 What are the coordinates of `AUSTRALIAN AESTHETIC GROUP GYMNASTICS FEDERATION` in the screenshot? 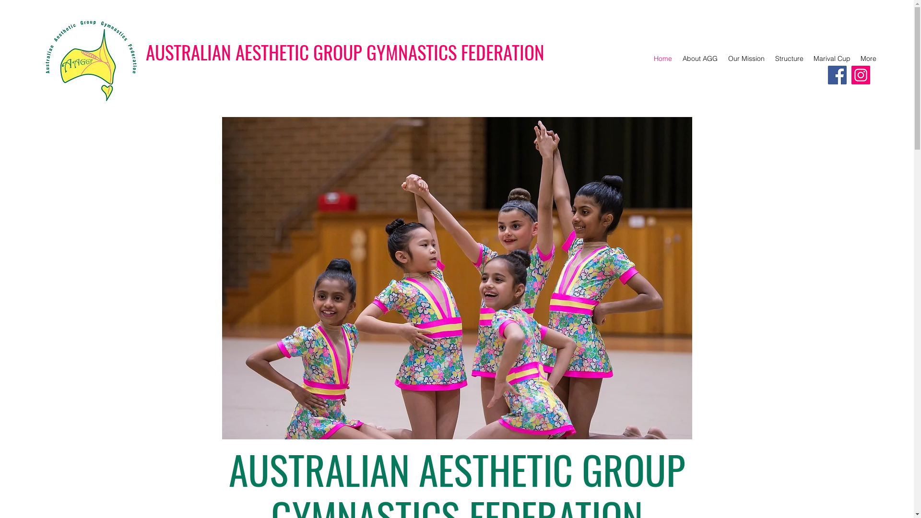 It's located at (345, 52).